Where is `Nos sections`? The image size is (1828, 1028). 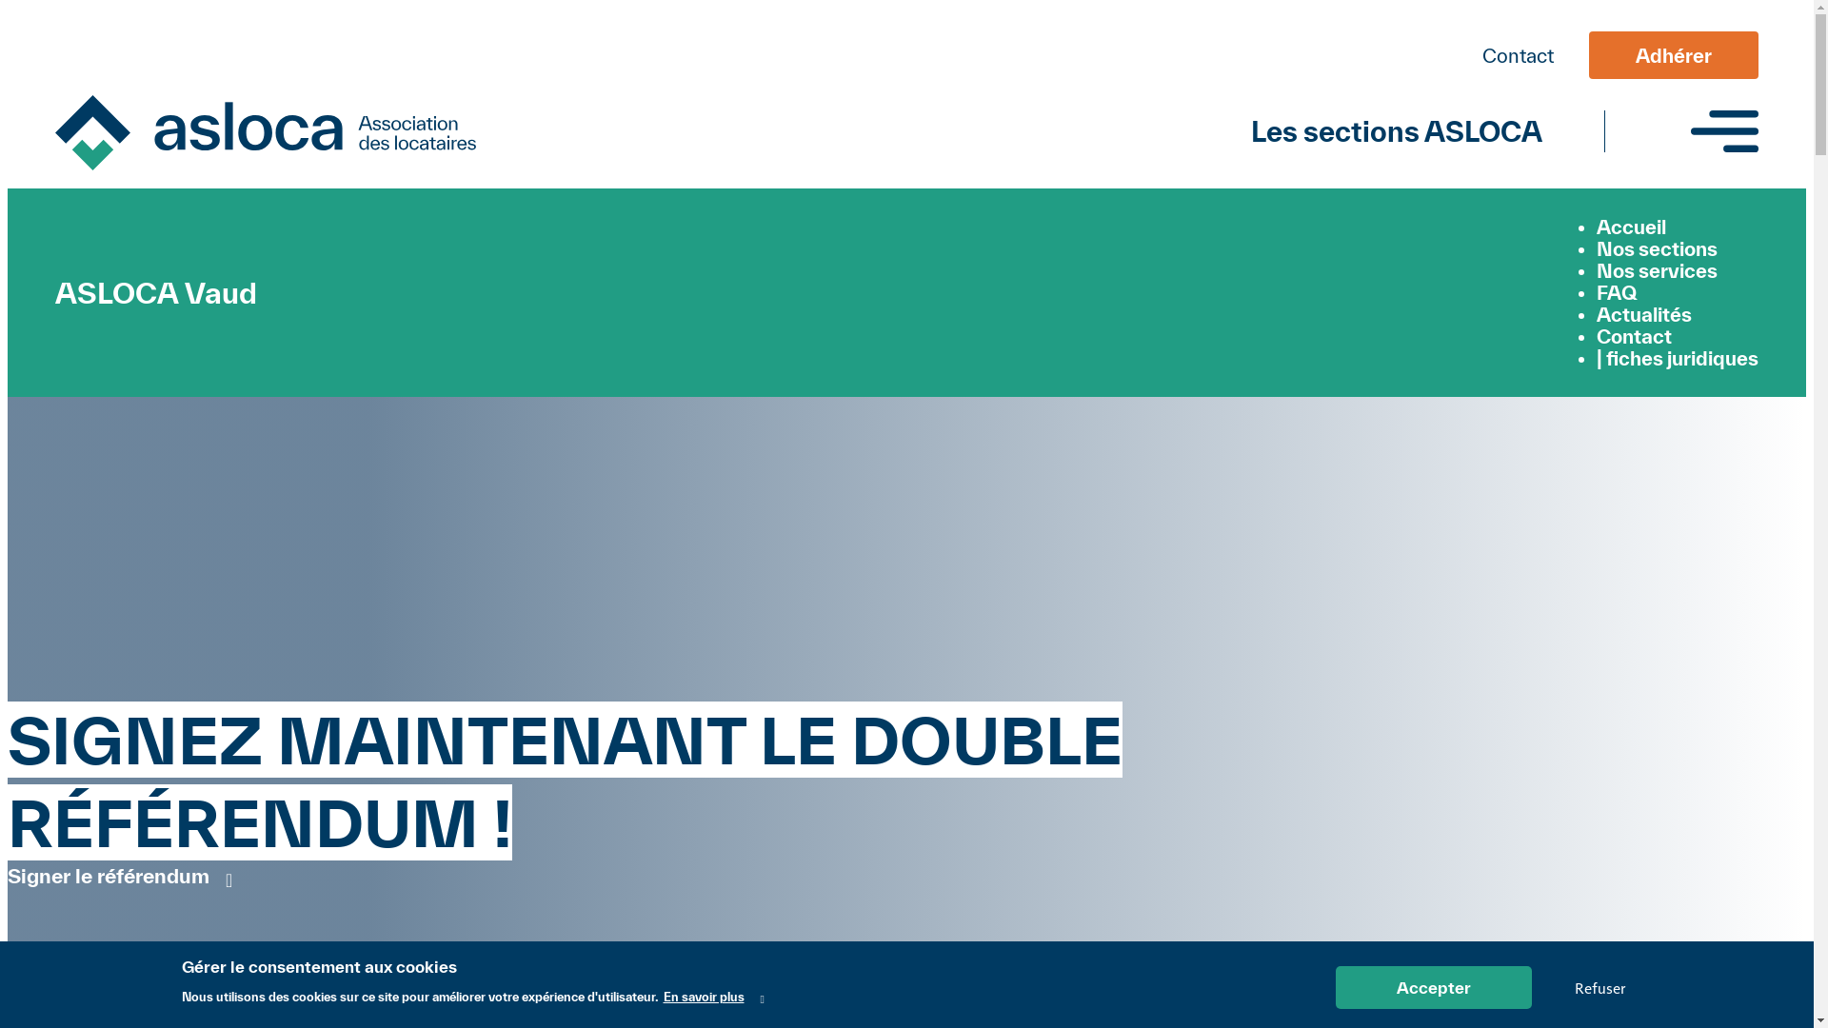
Nos sections is located at coordinates (1657, 249).